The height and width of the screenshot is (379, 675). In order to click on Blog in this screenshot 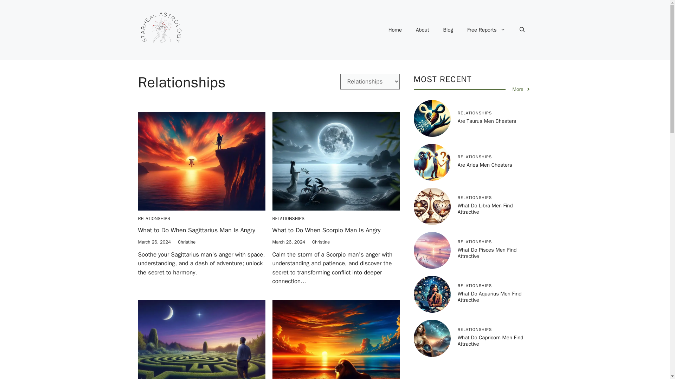, I will do `click(448, 29)`.